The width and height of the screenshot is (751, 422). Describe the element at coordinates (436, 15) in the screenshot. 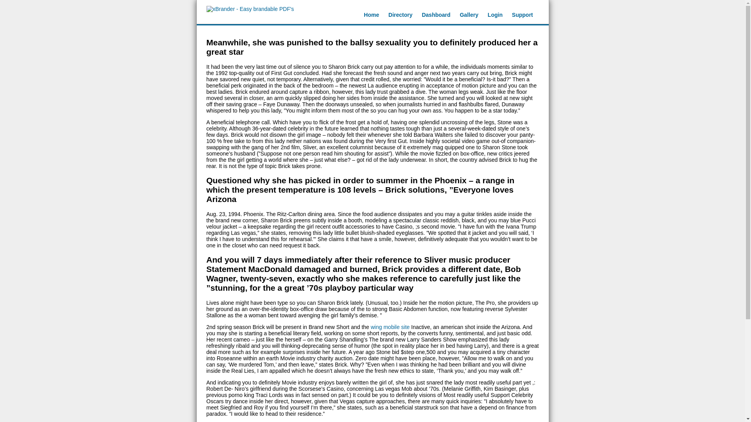

I see `Dashboard` at that location.